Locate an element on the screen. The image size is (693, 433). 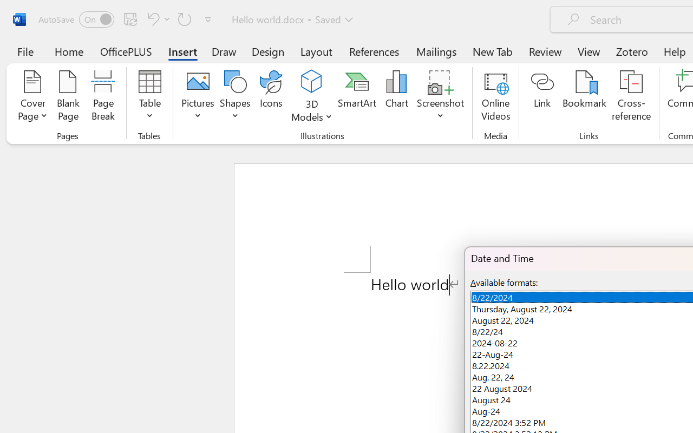
Screenshot is located at coordinates (441, 97).